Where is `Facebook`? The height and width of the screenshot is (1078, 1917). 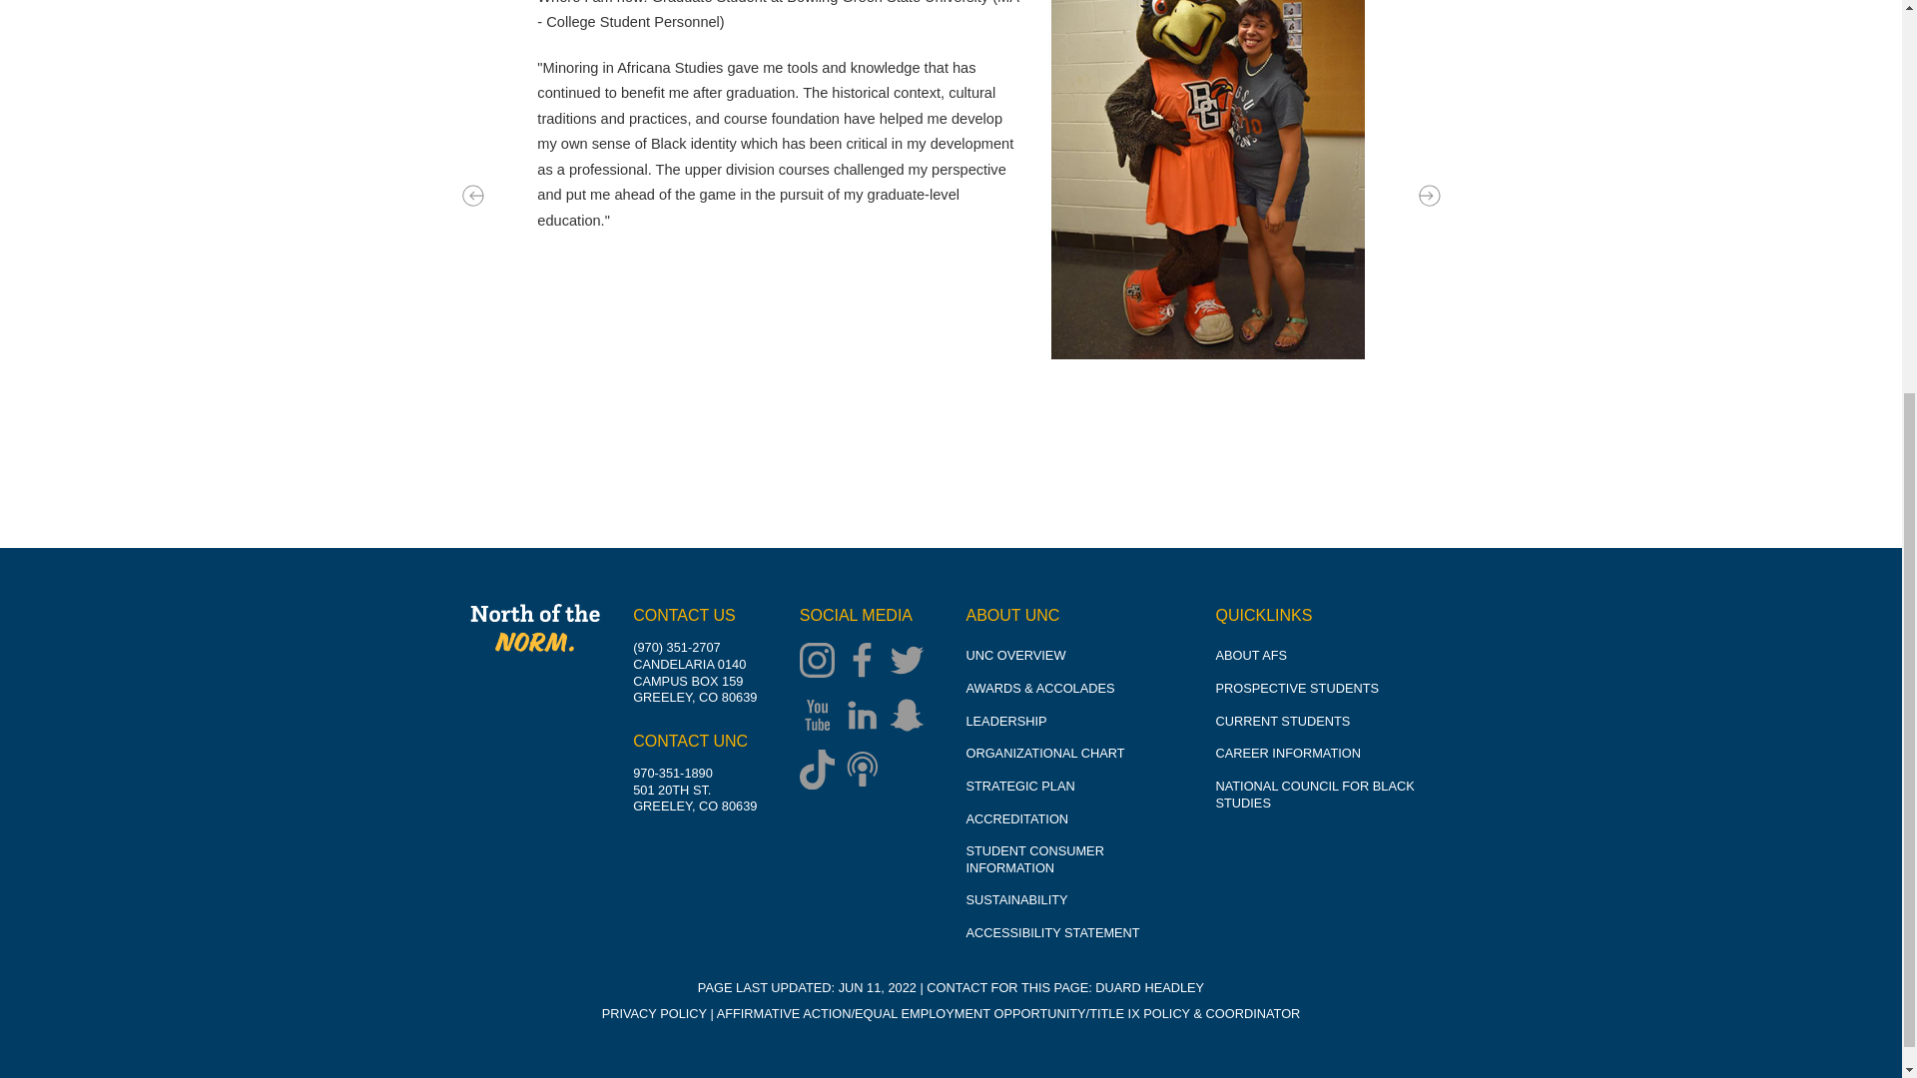
Facebook is located at coordinates (867, 662).